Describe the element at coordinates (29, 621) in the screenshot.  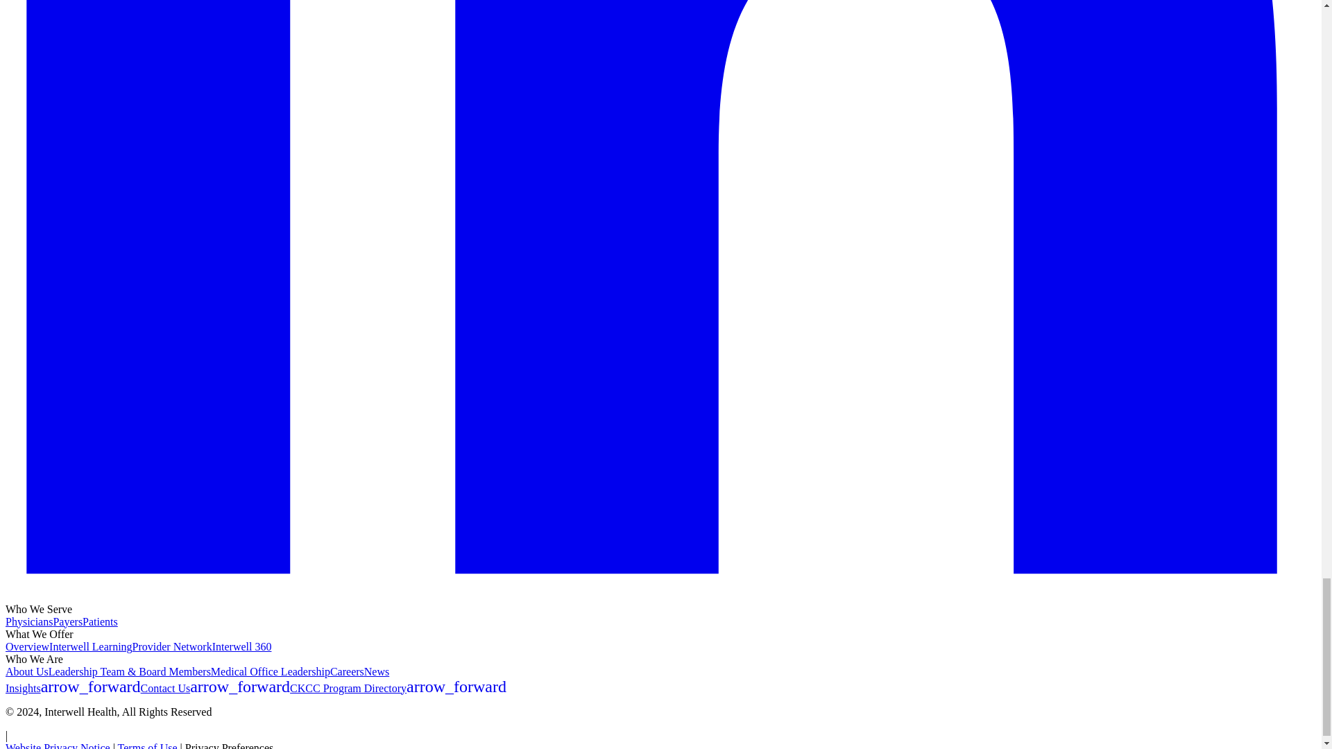
I see `Physicians` at that location.